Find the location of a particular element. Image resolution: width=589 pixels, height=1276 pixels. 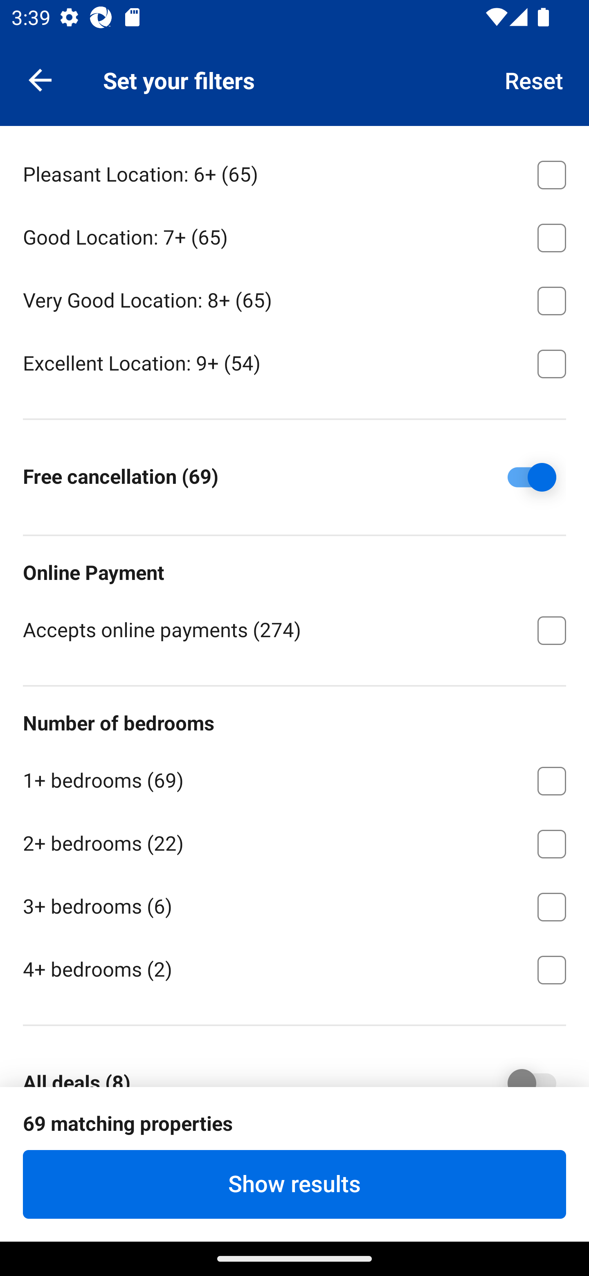

2+ bedrooms ⁦(22) is located at coordinates (294, 842).